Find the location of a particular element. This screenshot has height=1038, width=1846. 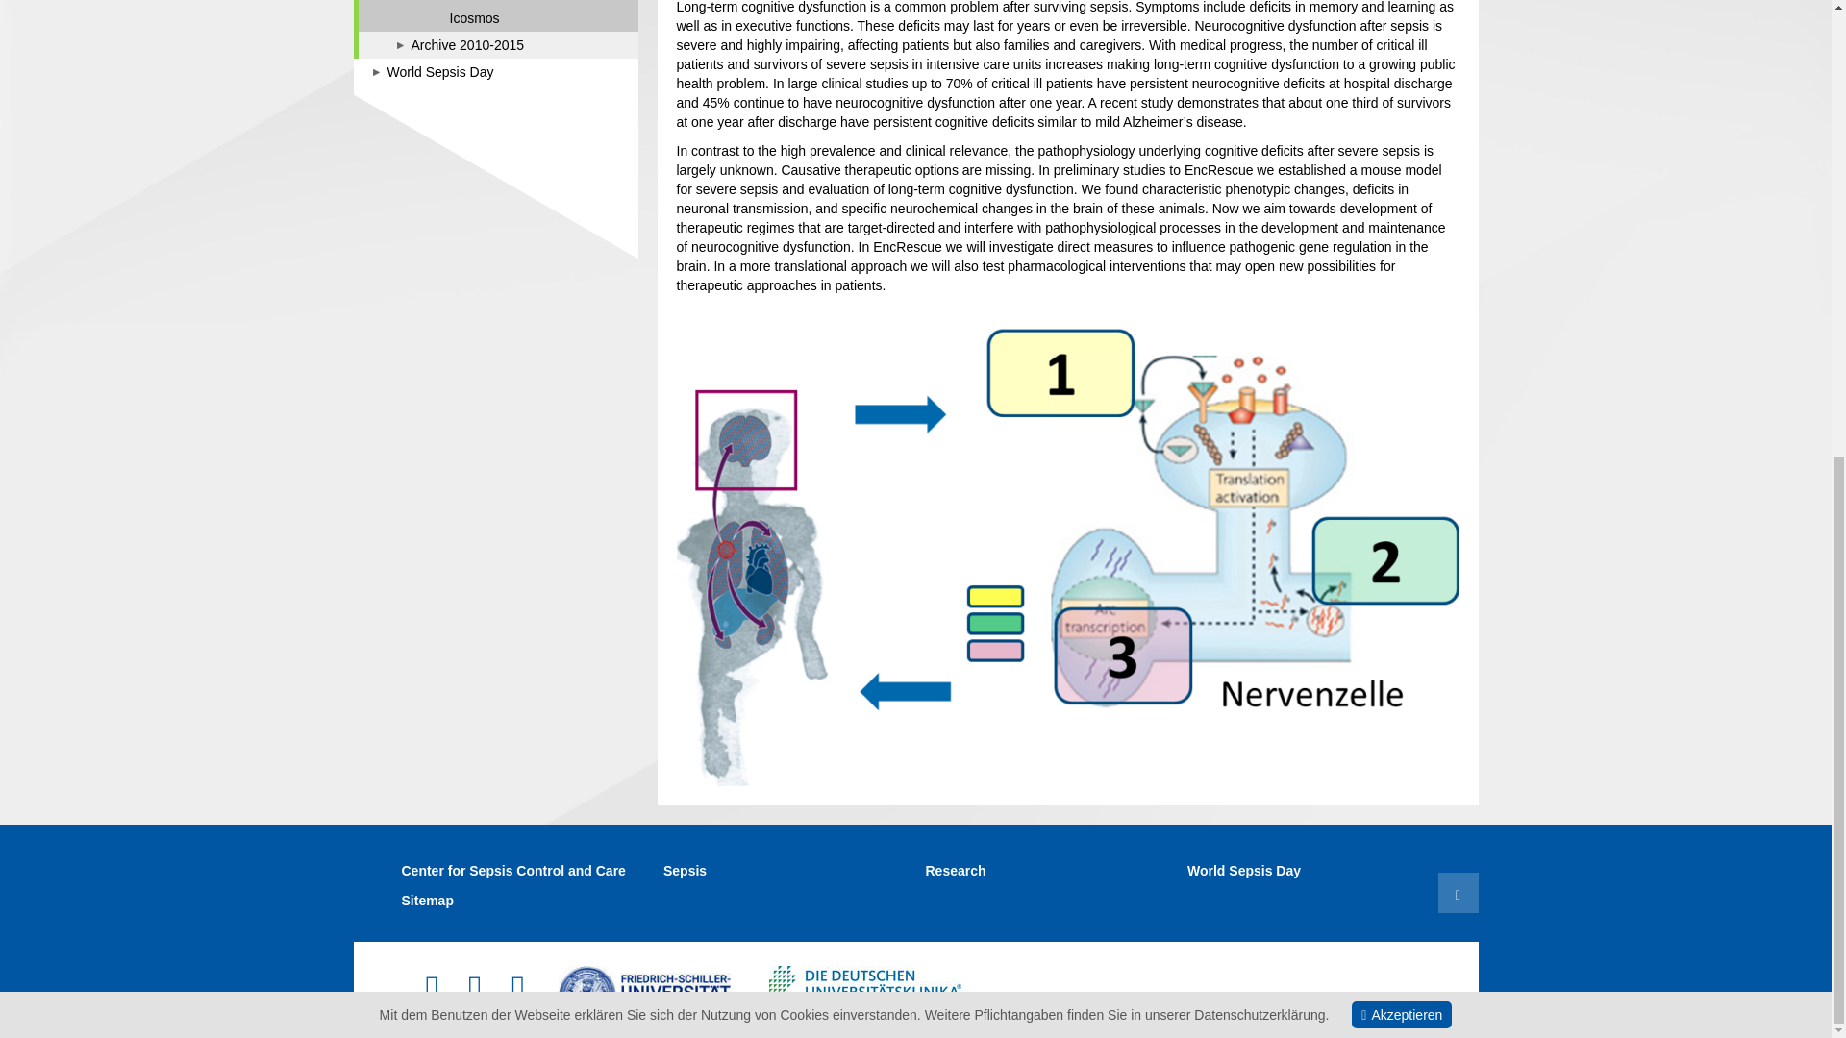

VUD is located at coordinates (865, 978).